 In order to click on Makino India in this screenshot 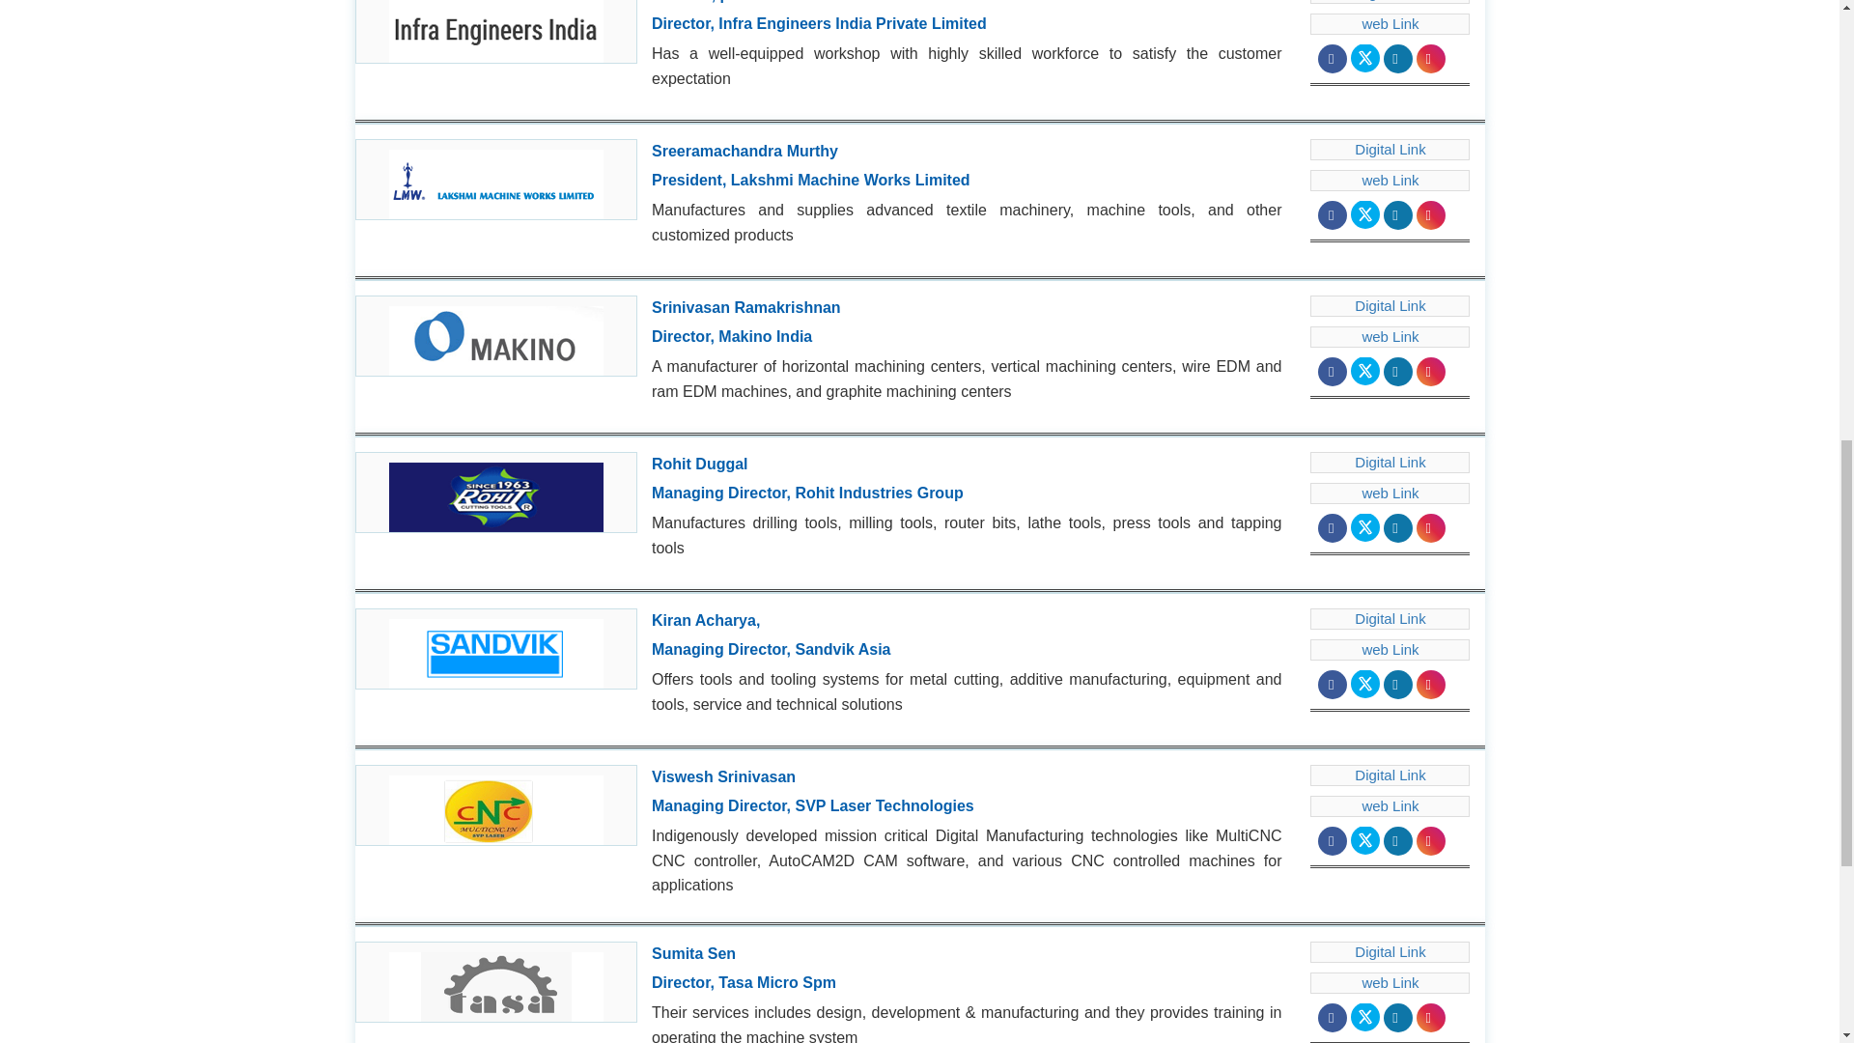, I will do `click(496, 335)`.